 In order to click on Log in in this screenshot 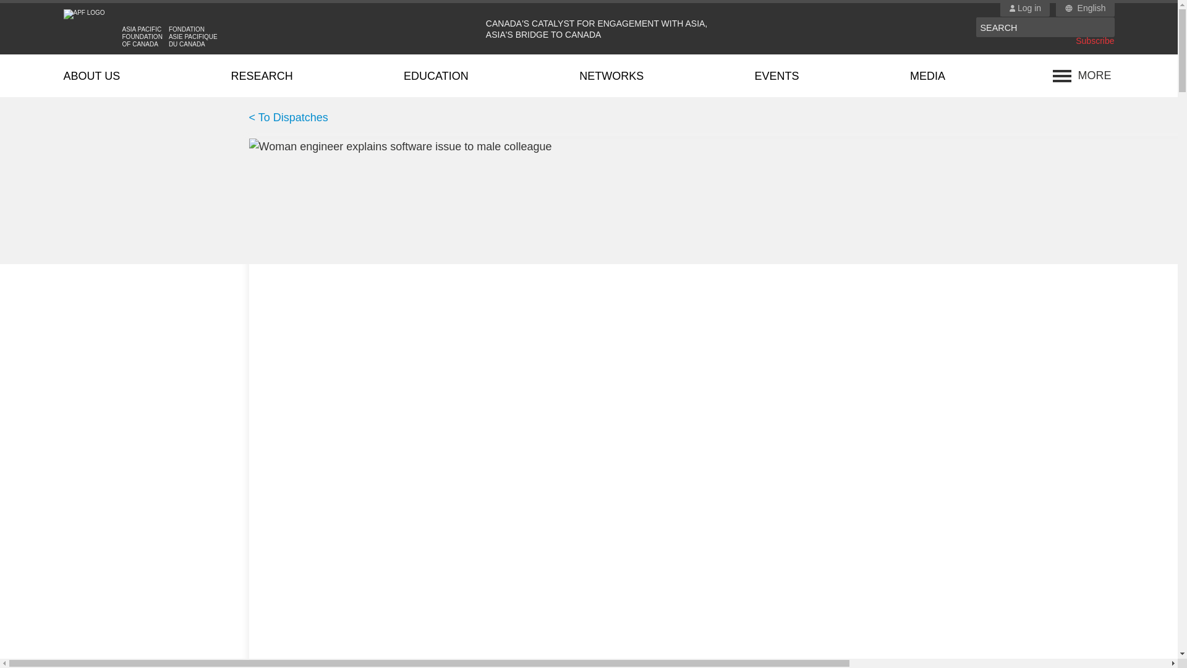, I will do `click(1025, 9)`.